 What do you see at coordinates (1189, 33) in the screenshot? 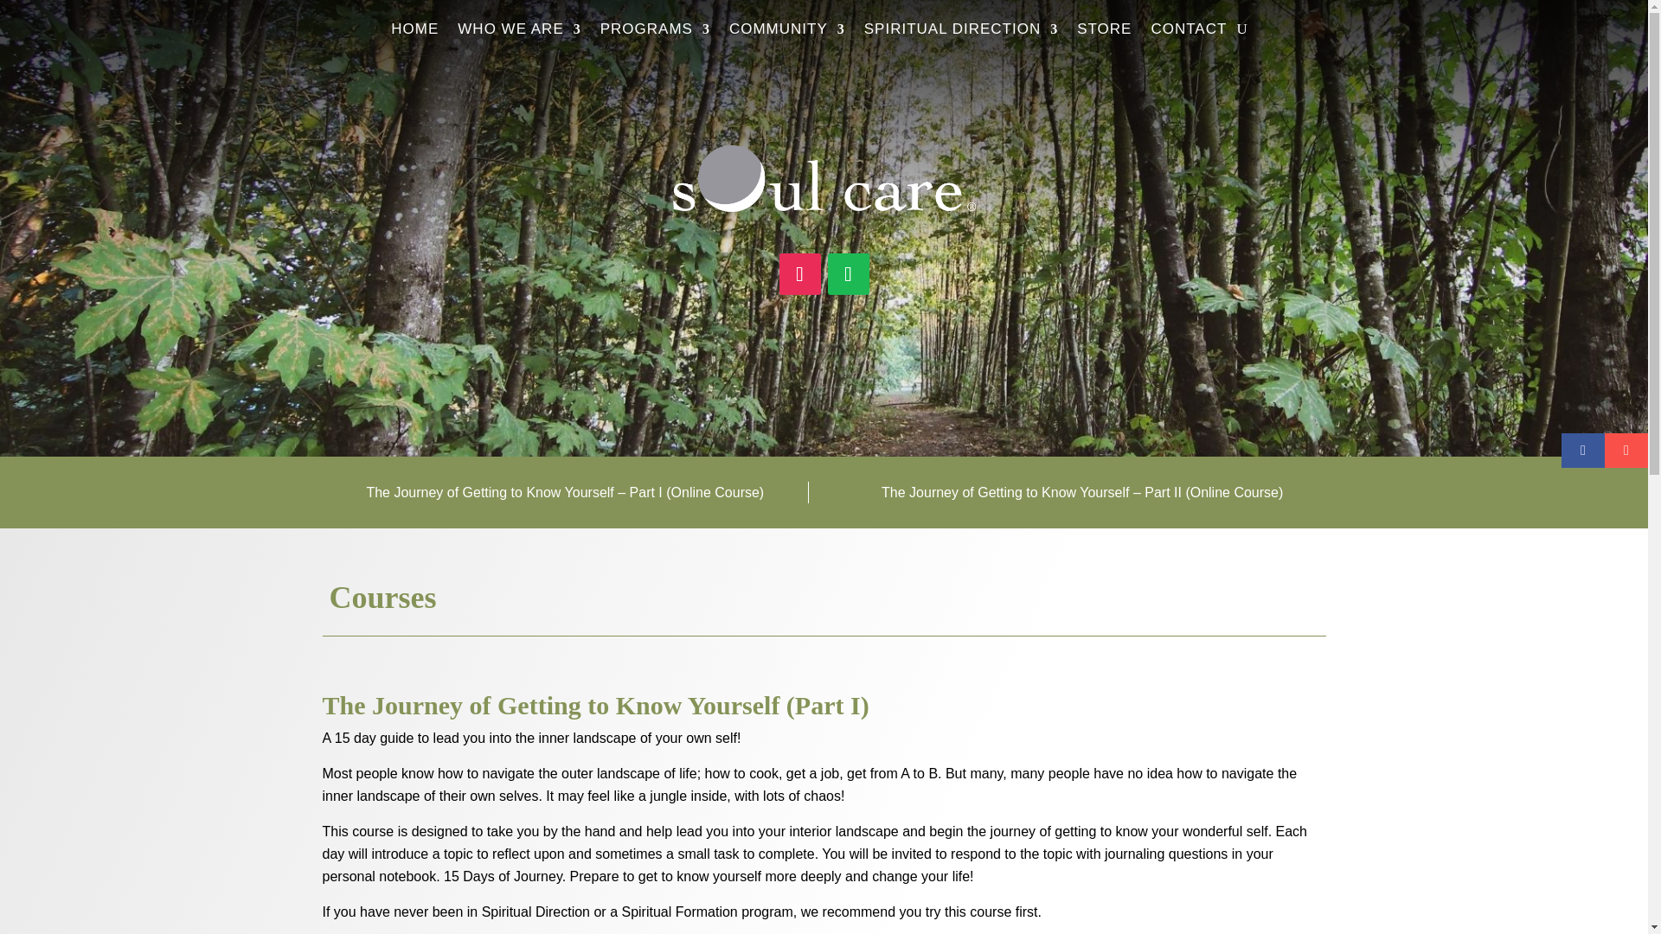
I see `CONTACT` at bounding box center [1189, 33].